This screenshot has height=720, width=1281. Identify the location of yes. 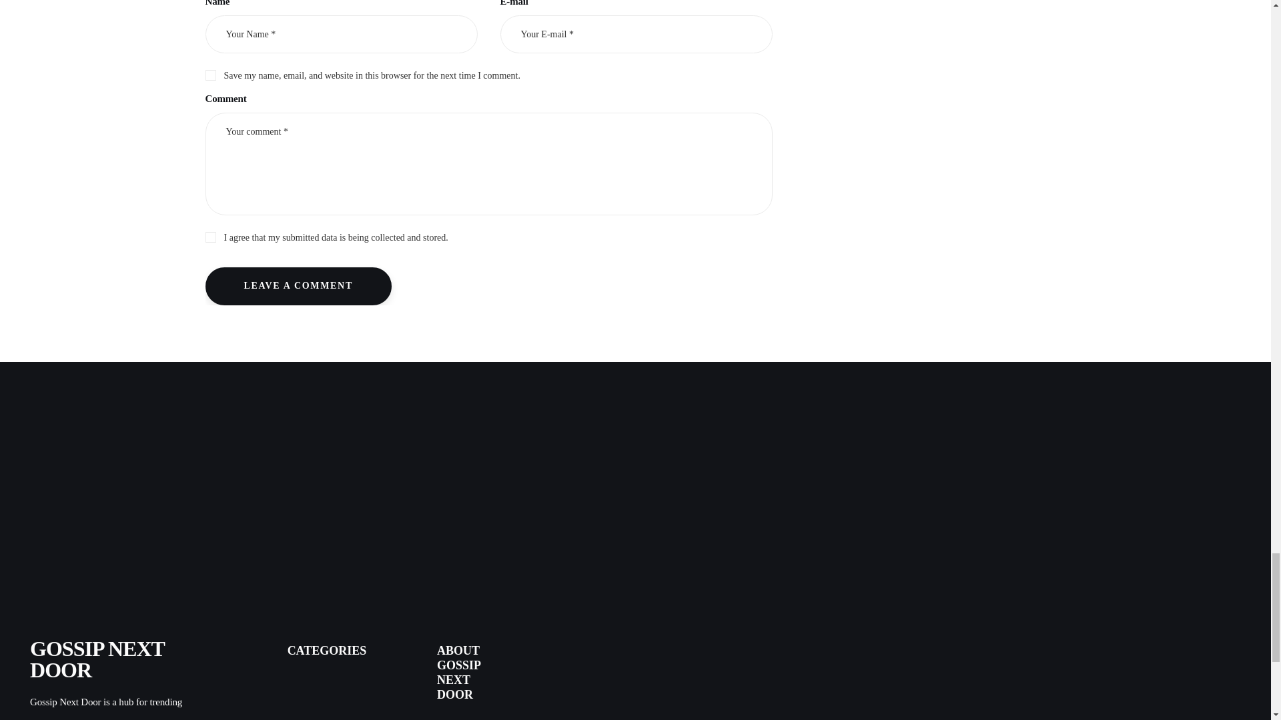
(209, 73).